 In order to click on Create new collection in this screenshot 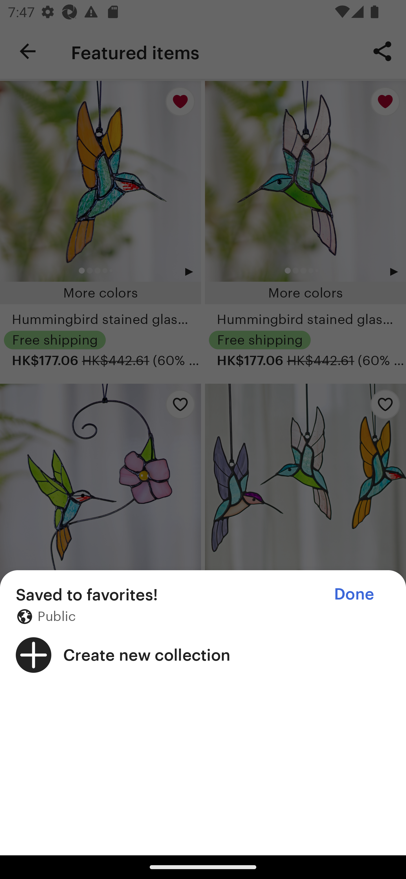, I will do `click(203, 655)`.